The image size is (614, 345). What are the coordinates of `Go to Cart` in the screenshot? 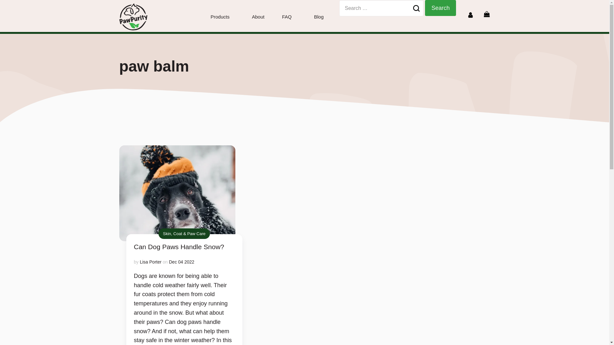 It's located at (487, 14).